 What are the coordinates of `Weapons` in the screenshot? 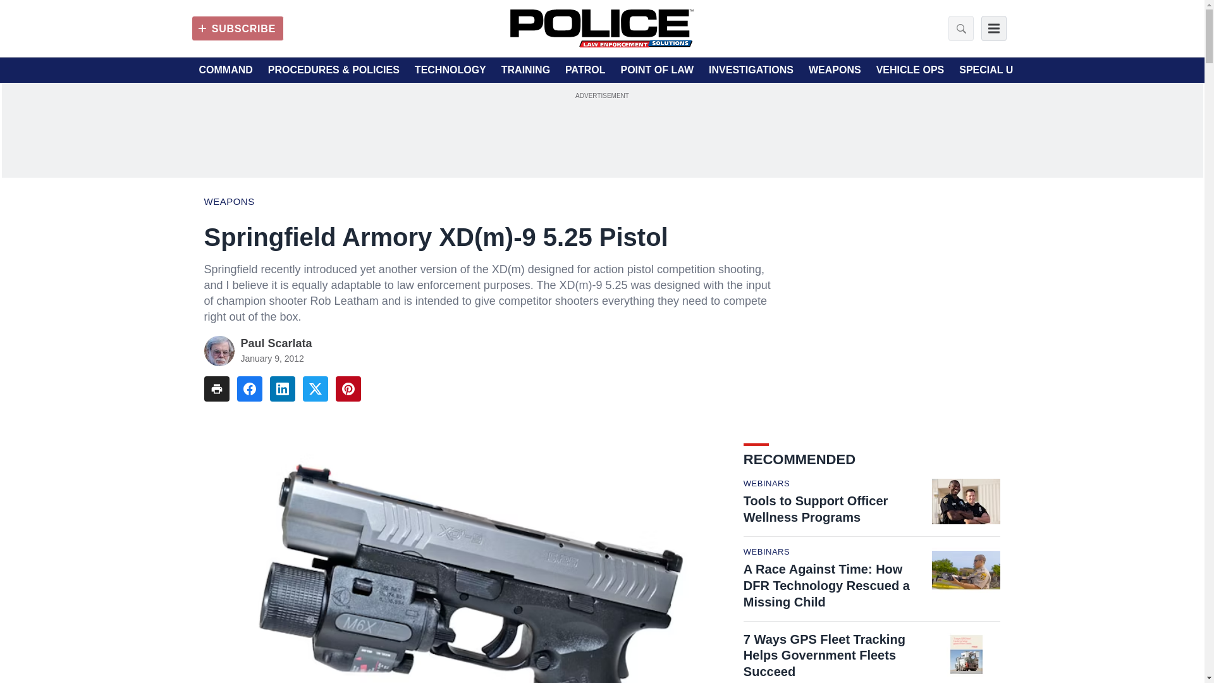 It's located at (229, 201).